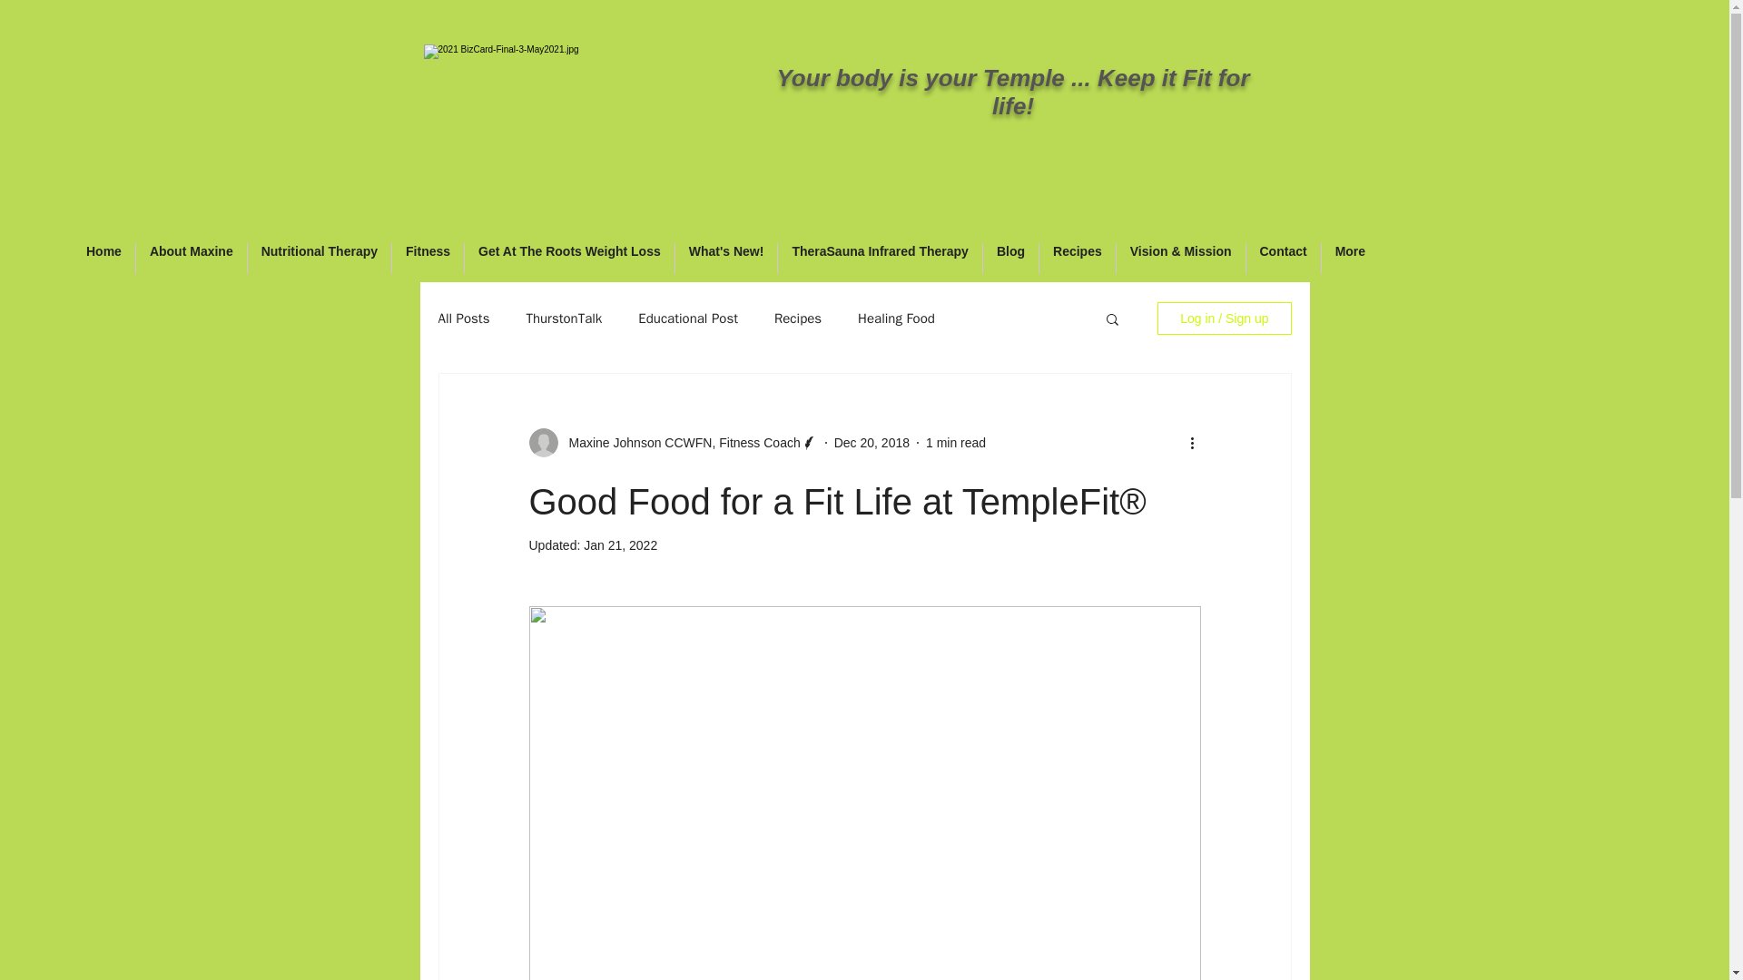 This screenshot has height=980, width=1743. Describe the element at coordinates (726, 258) in the screenshot. I see `What's New!` at that location.